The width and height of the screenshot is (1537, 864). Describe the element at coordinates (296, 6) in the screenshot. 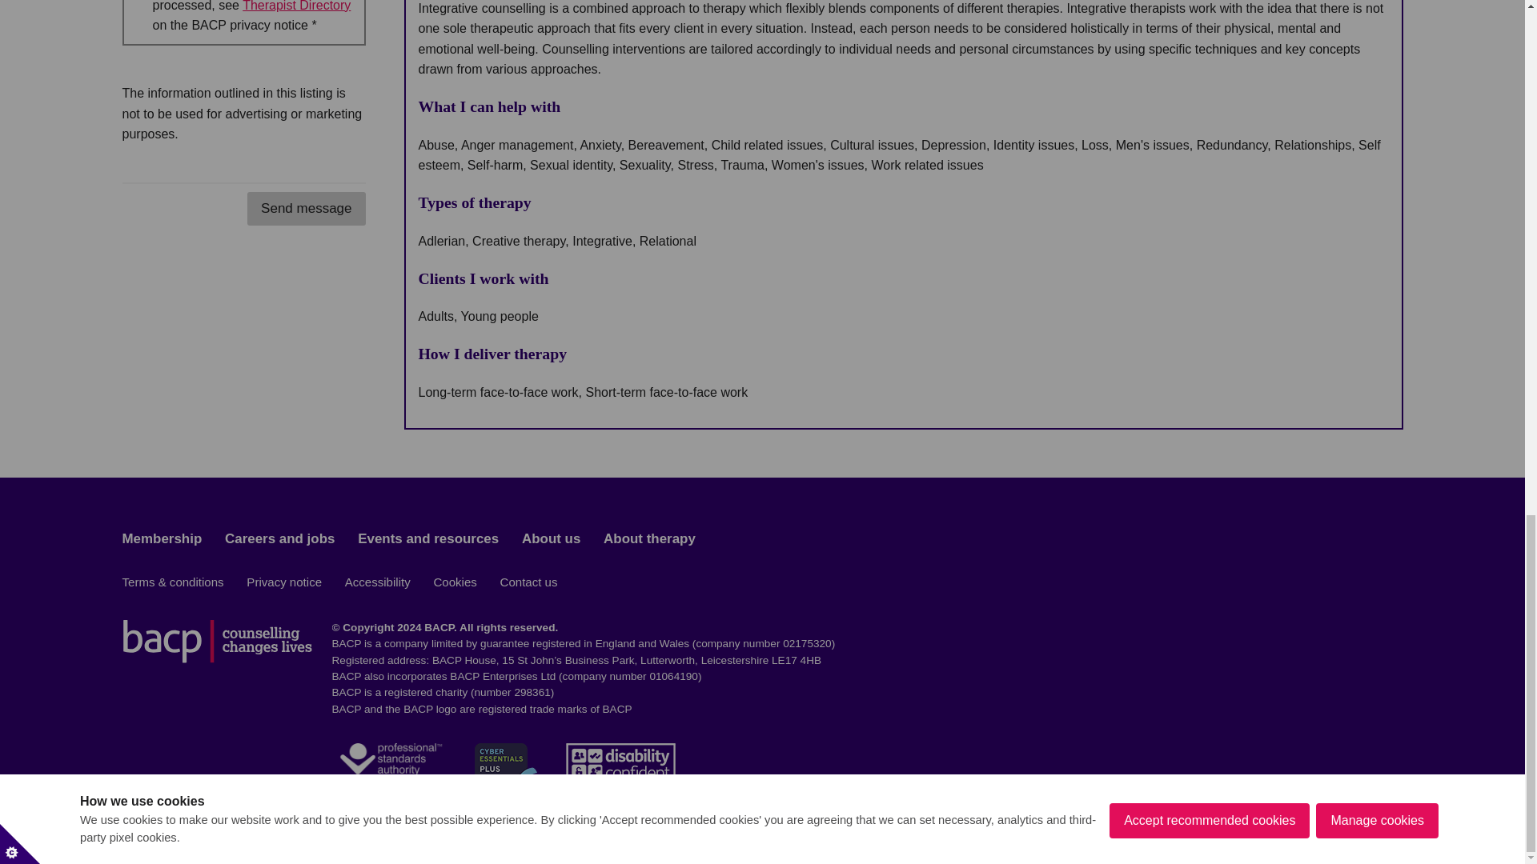

I see `Privacy` at that location.